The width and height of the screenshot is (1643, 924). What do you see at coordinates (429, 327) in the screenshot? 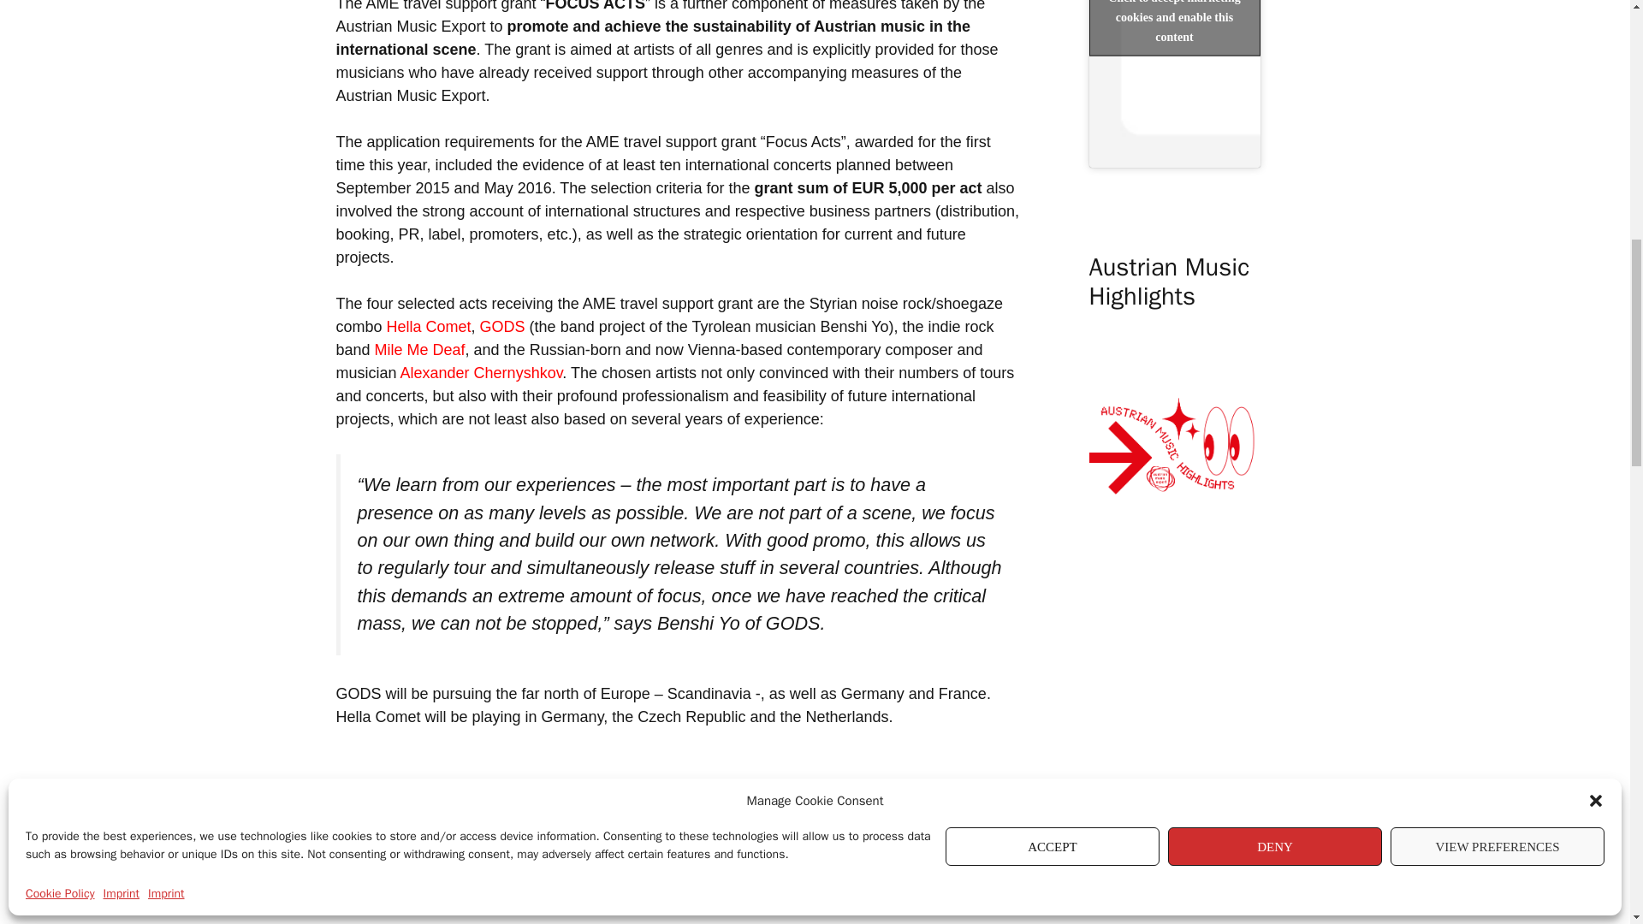
I see `Hella Comet` at bounding box center [429, 327].